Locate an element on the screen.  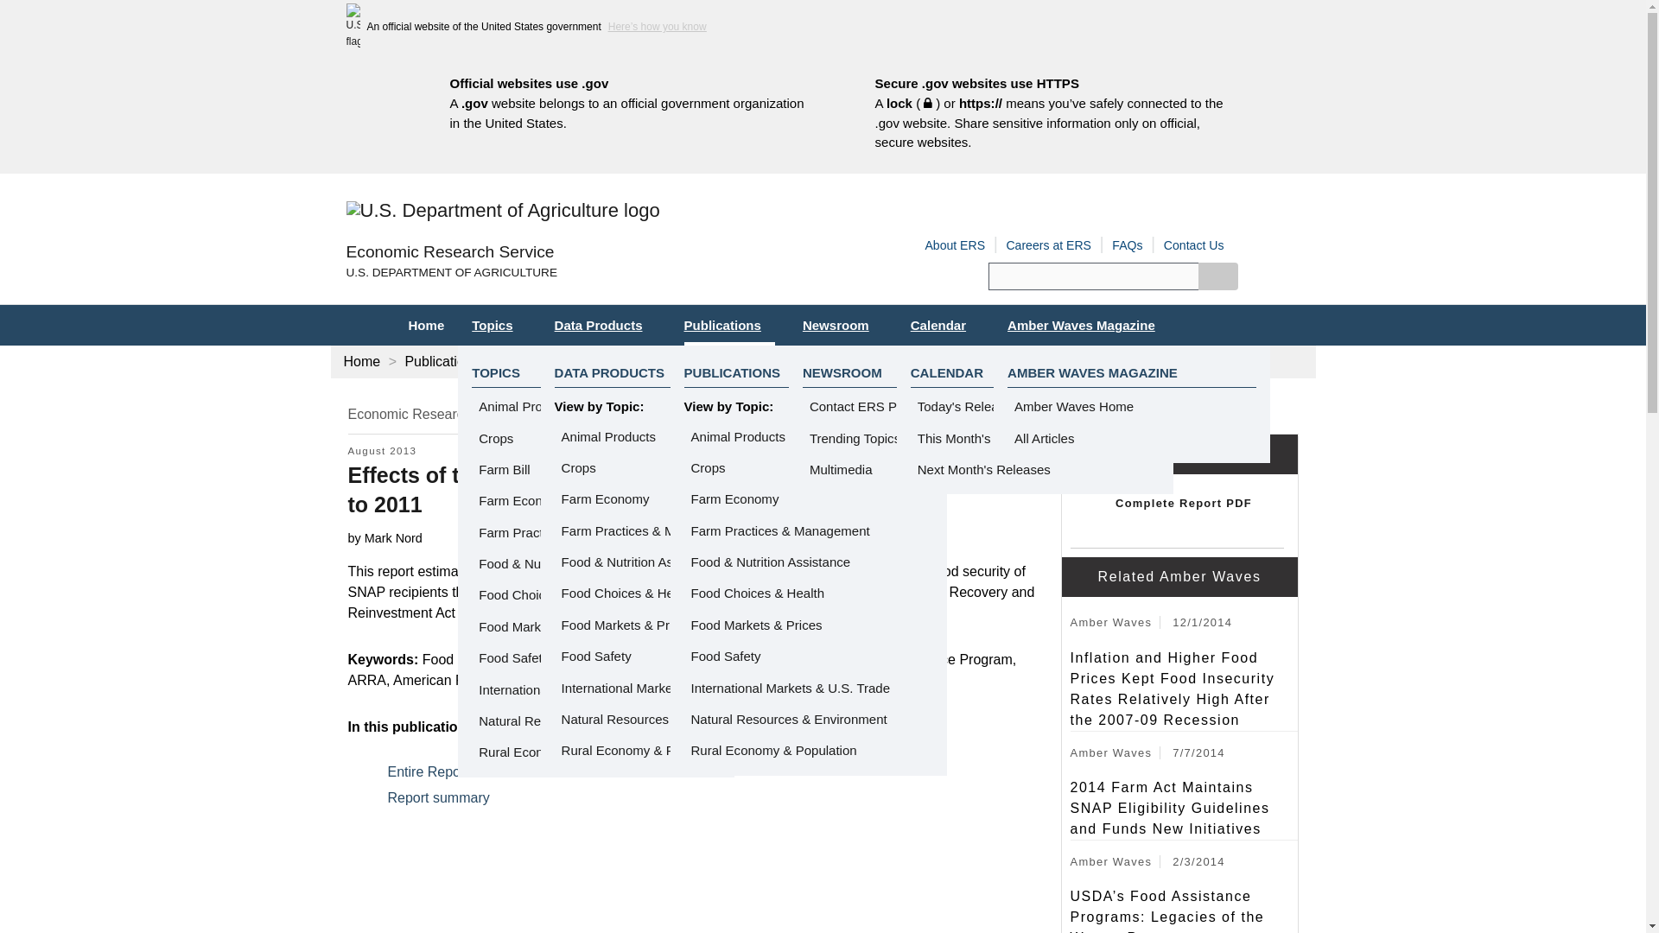
Animal Products is located at coordinates (608, 436).